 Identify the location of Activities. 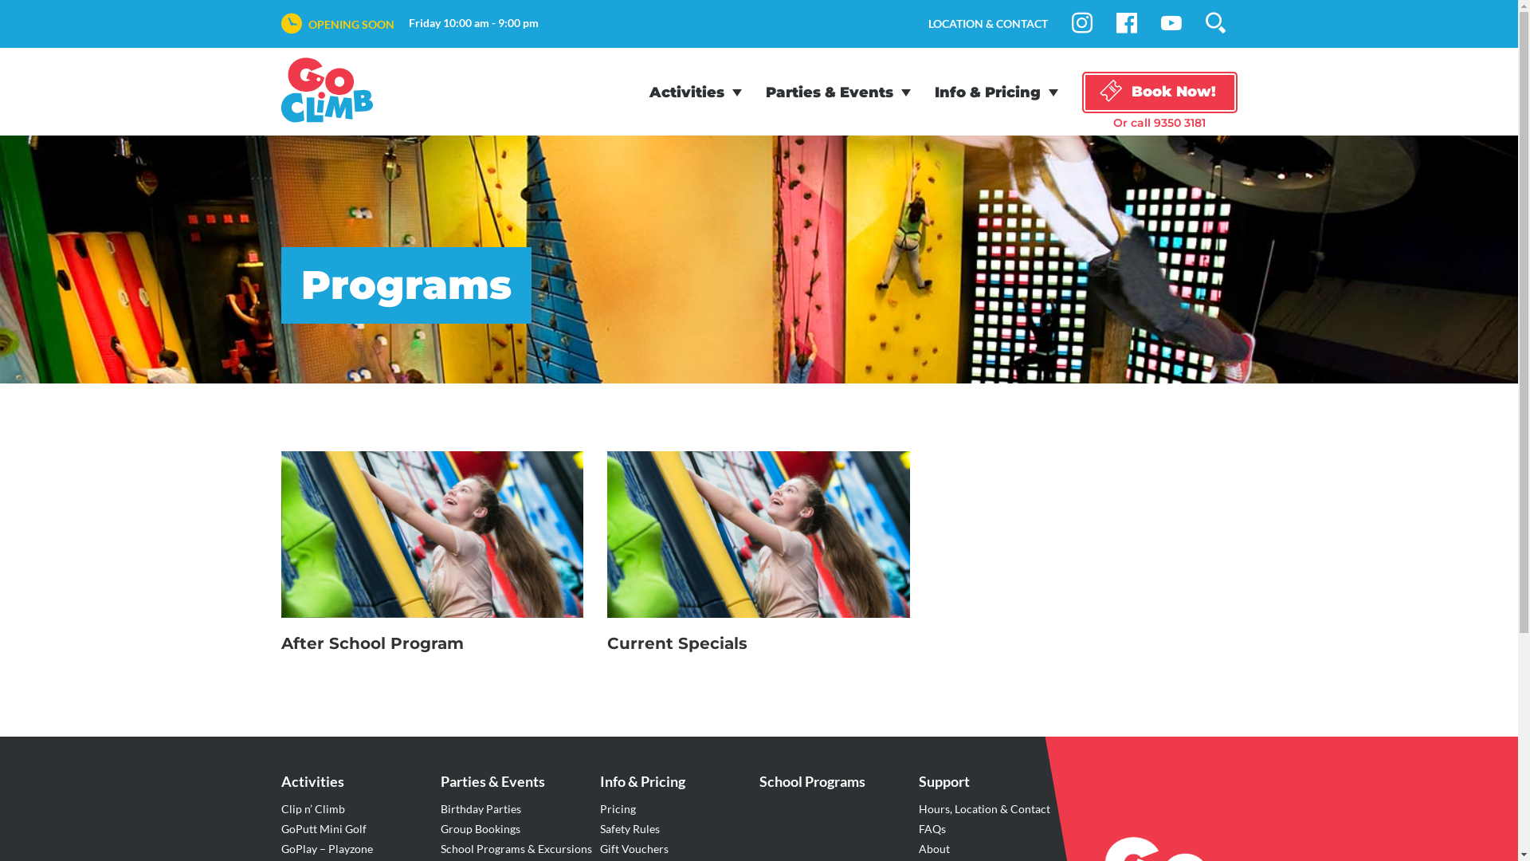
(312, 781).